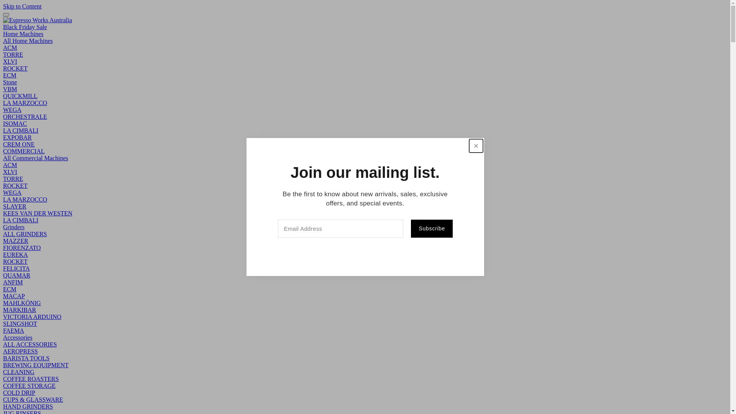 This screenshot has width=736, height=414. I want to click on TORRE, so click(13, 179).